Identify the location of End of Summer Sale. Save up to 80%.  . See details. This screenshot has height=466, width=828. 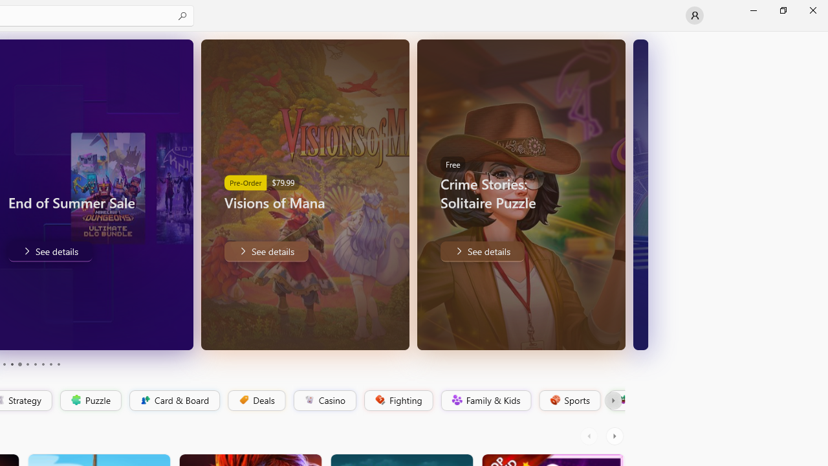
(49, 251).